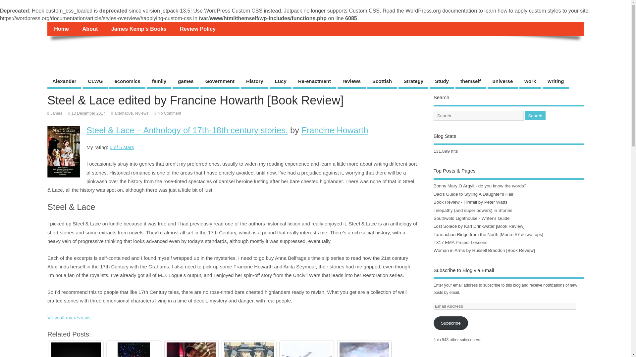  Describe the element at coordinates (364, 350) in the screenshot. I see `M J Logue - Author Interview` at that location.